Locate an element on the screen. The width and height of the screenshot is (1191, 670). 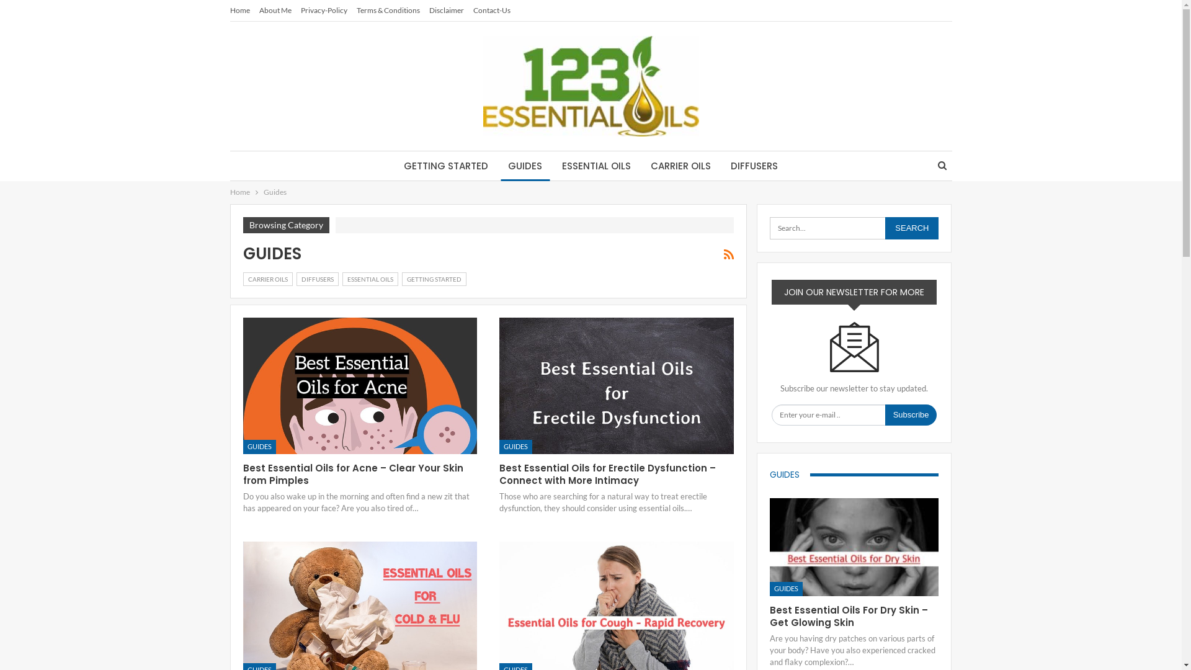
Privacy-Policy is located at coordinates (324, 10).